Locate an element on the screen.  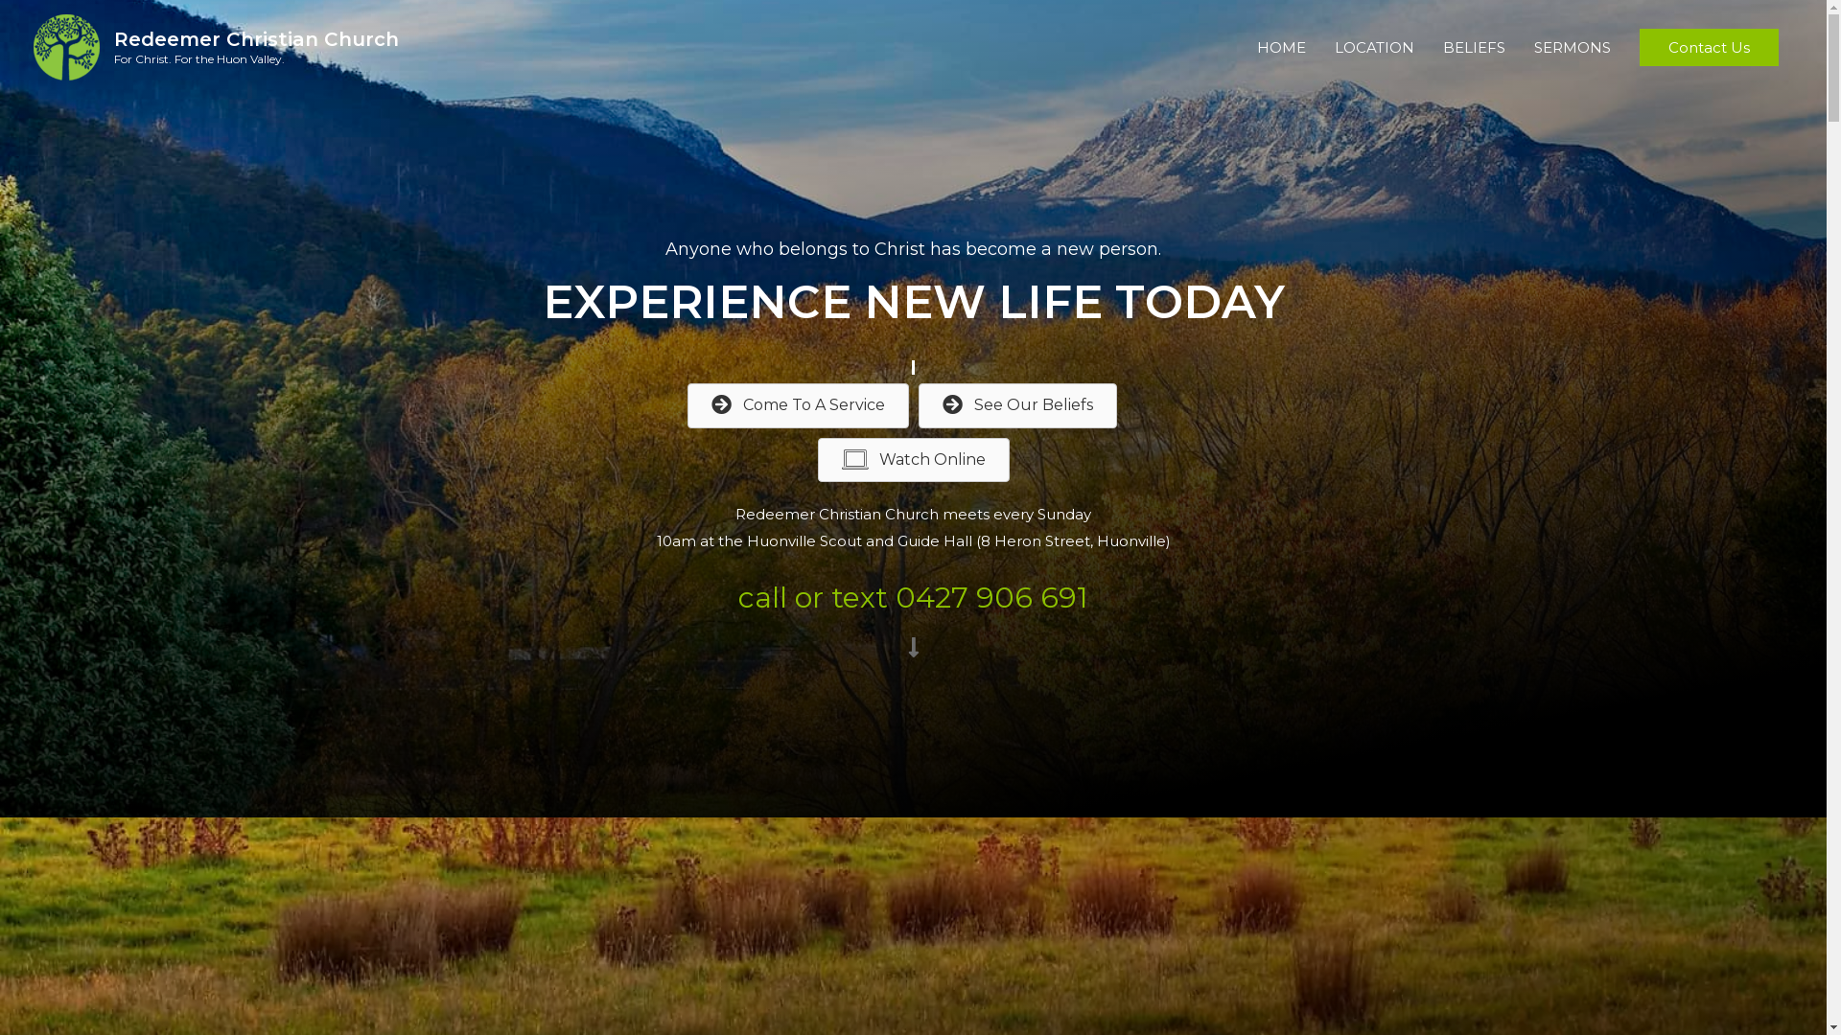
HOME is located at coordinates (1281, 48).